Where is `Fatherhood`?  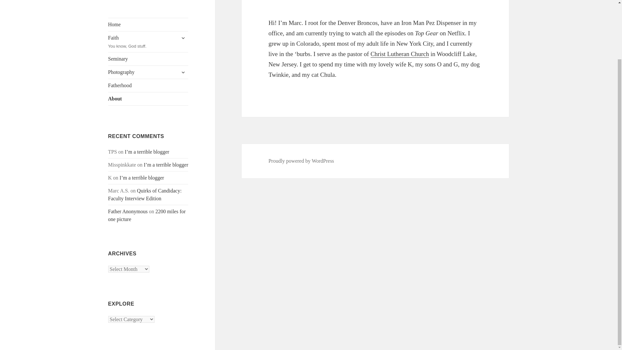 Fatherhood is located at coordinates (148, 86).